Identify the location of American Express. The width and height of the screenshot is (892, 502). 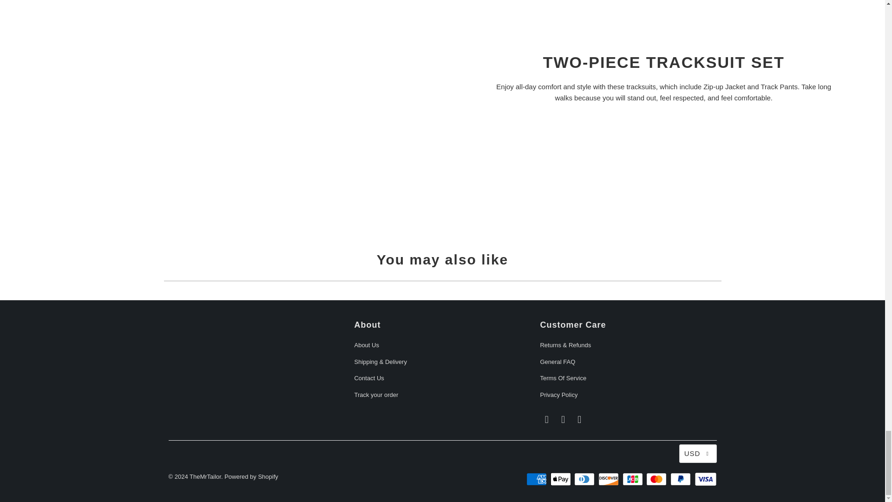
(537, 479).